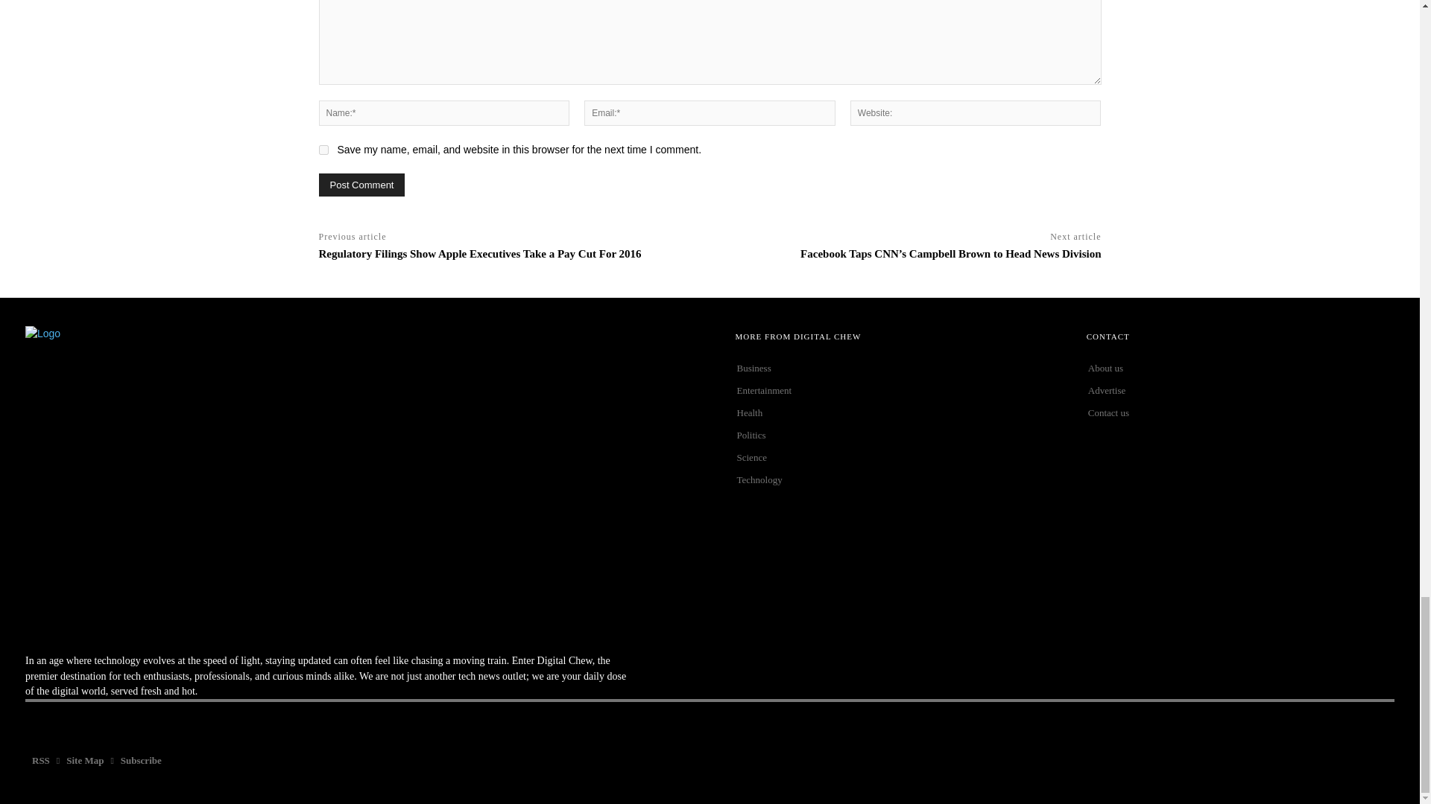  Describe the element at coordinates (890, 457) in the screenshot. I see `Science` at that location.